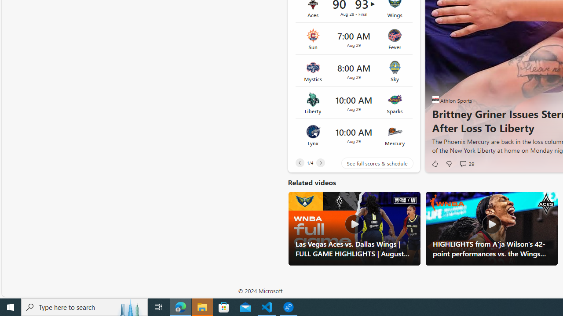  What do you see at coordinates (435, 99) in the screenshot?
I see `Athlon Sports` at bounding box center [435, 99].